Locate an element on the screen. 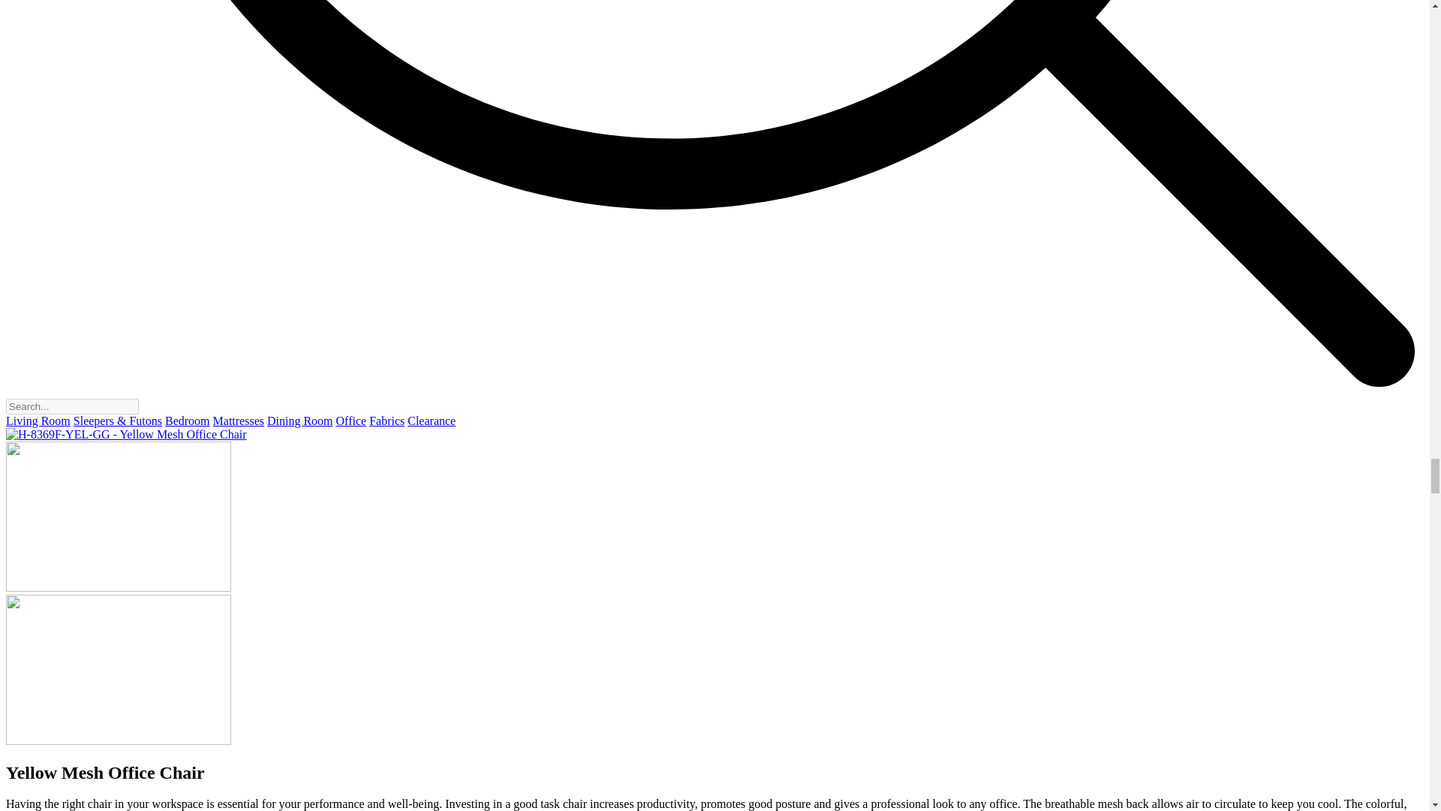  Fabrics is located at coordinates (387, 421).